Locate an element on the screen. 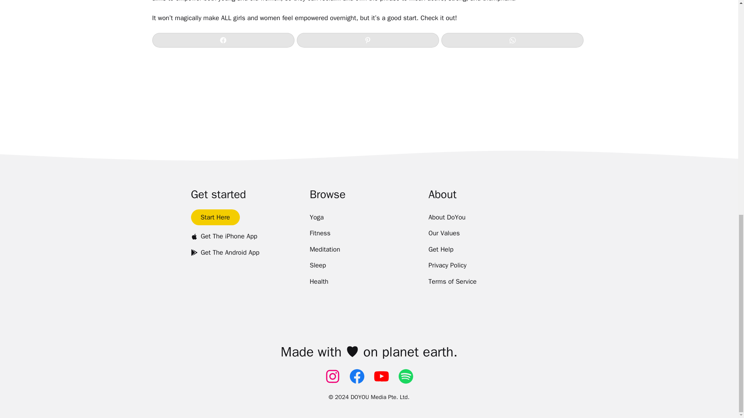 The height and width of the screenshot is (418, 744). Get The iPhone App is located at coordinates (224, 236).